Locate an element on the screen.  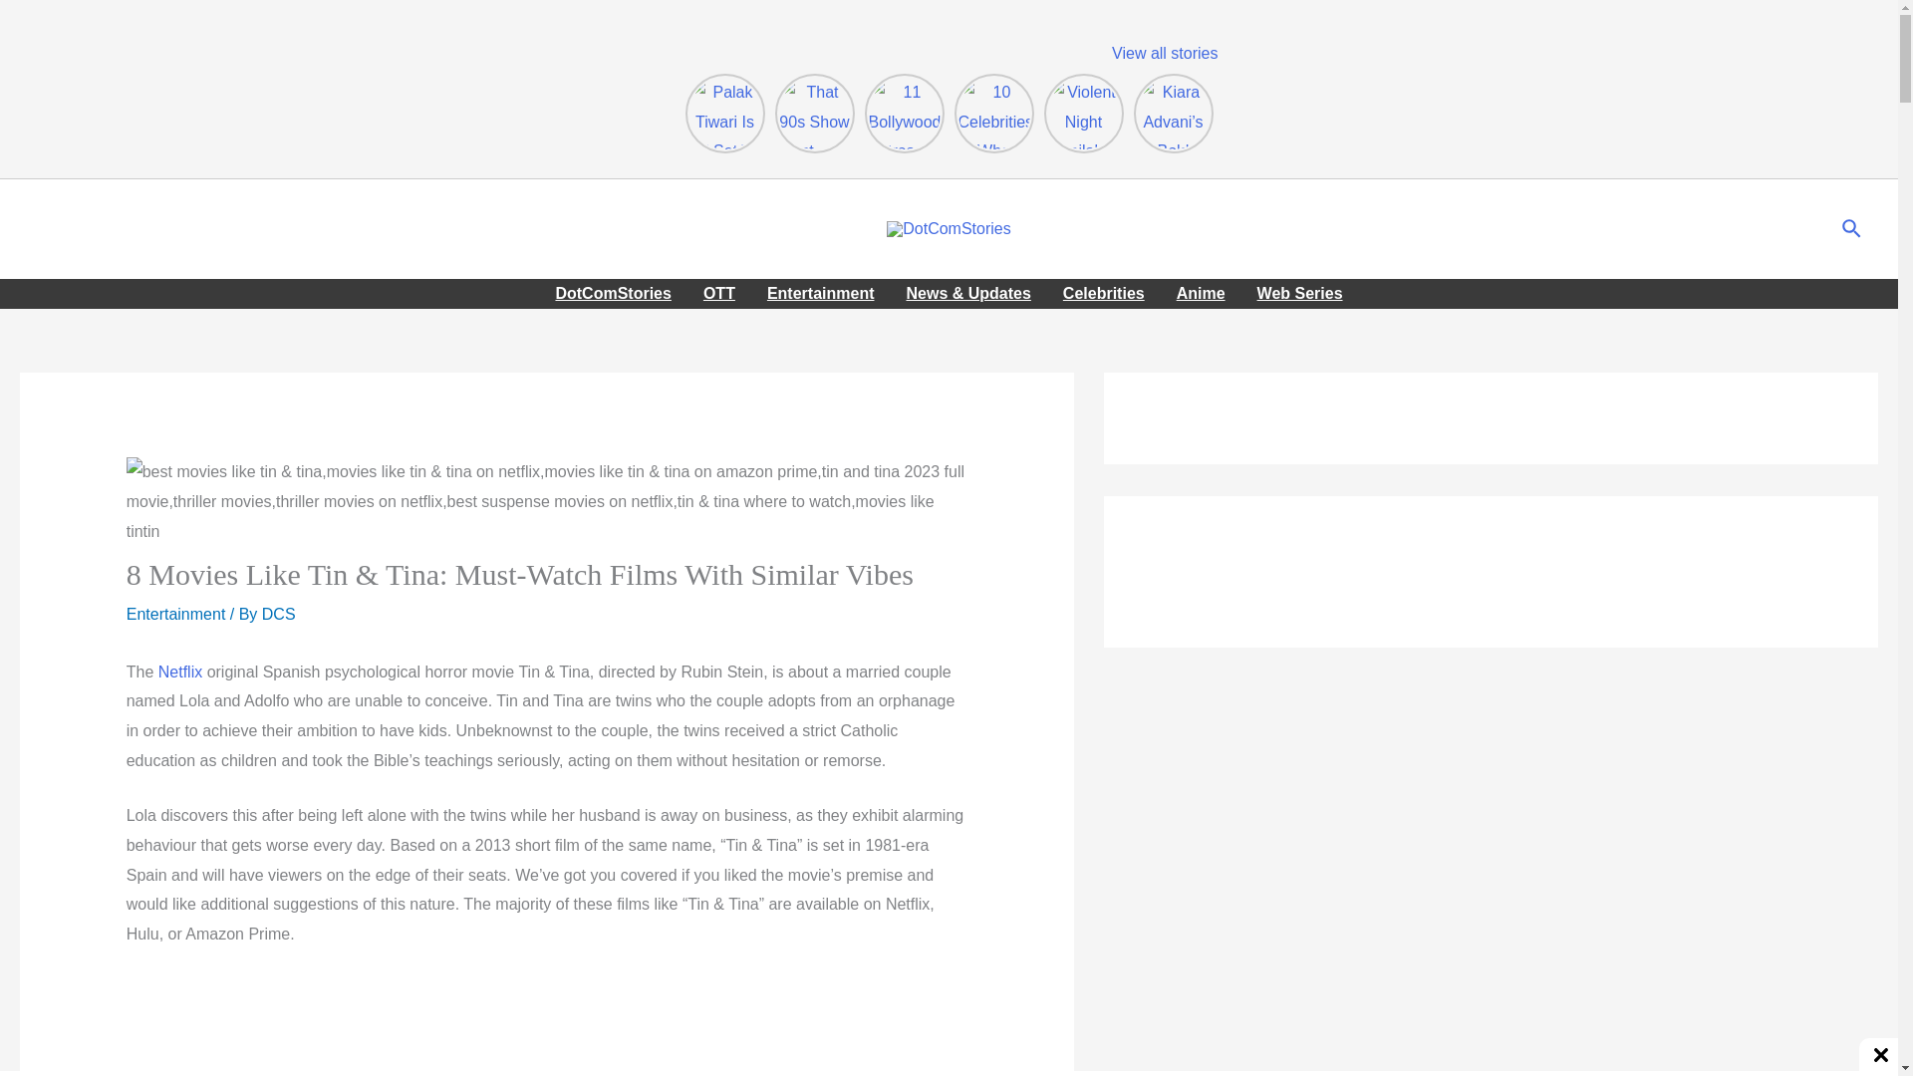
Celebrities is located at coordinates (1104, 293).